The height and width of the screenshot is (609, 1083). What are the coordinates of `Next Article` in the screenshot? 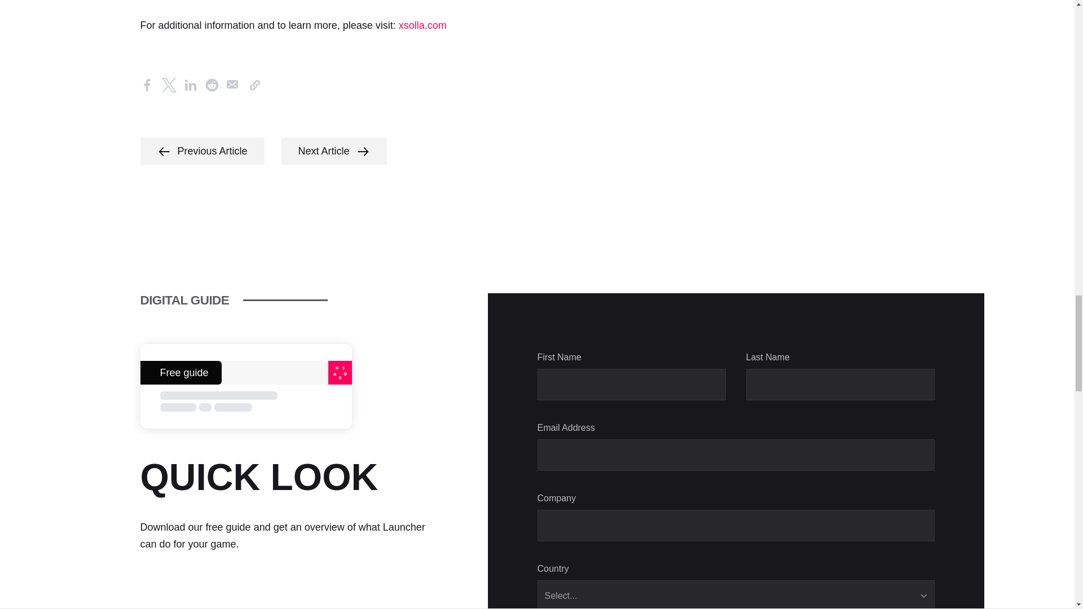 It's located at (334, 151).